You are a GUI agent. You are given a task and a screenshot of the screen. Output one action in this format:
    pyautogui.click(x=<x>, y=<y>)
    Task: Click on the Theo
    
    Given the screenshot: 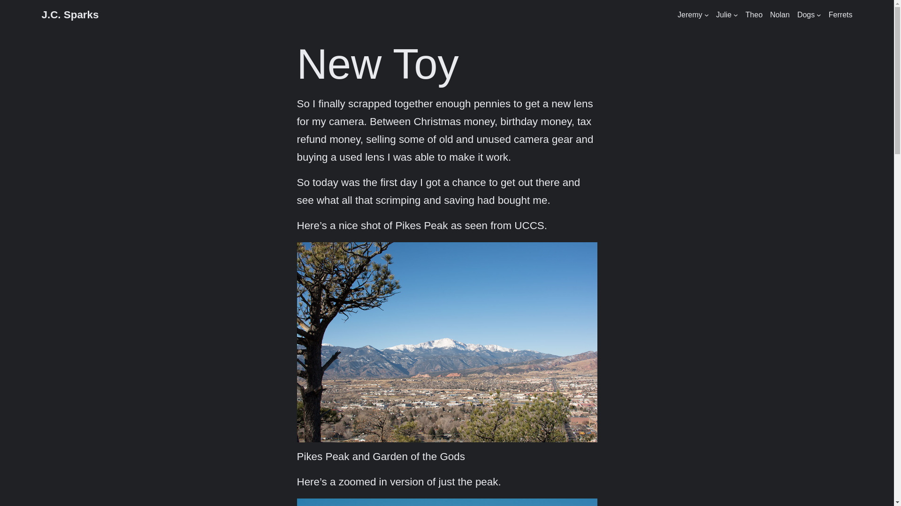 What is the action you would take?
    pyautogui.click(x=754, y=15)
    